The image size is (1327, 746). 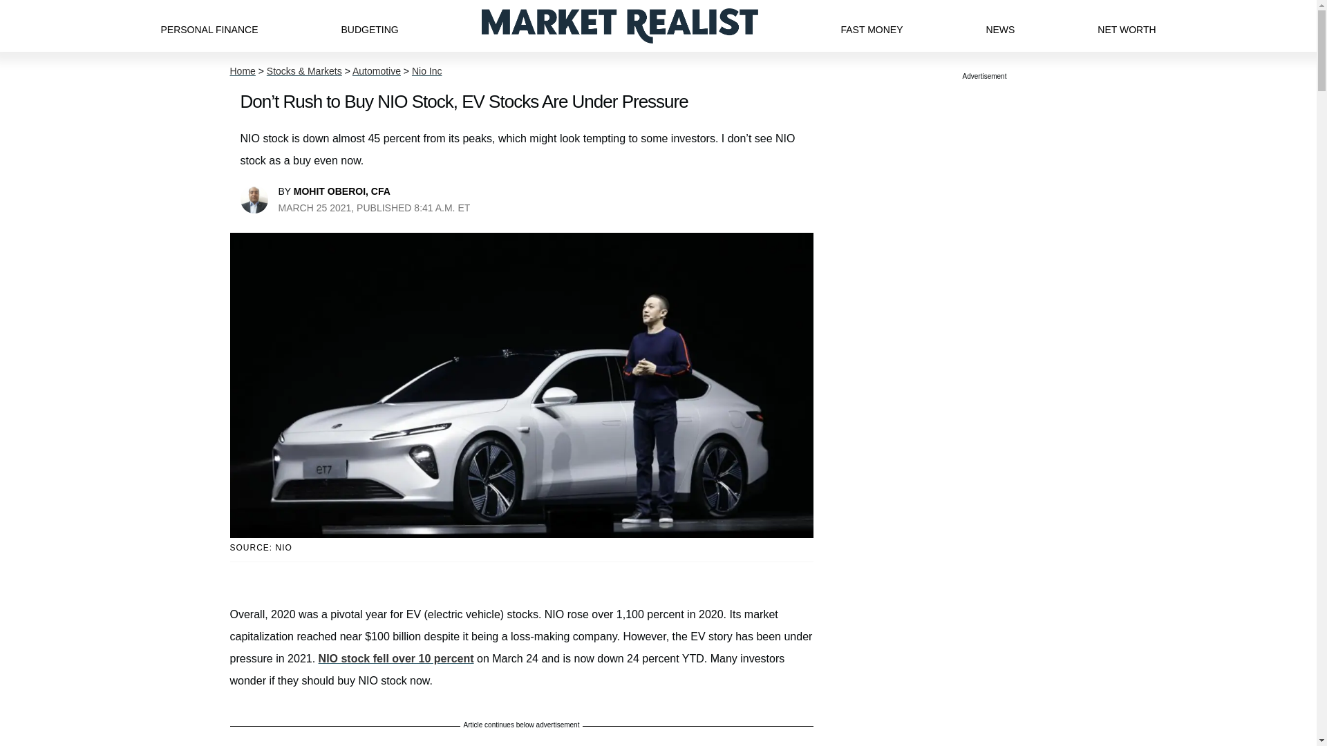 I want to click on Home, so click(x=242, y=71).